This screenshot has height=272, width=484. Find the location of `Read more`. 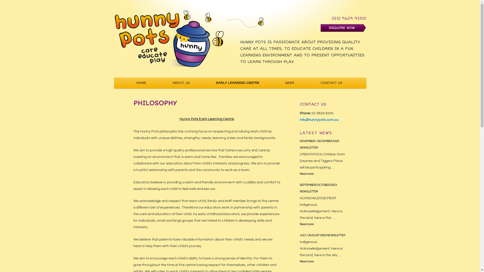

Read more is located at coordinates (323, 262).